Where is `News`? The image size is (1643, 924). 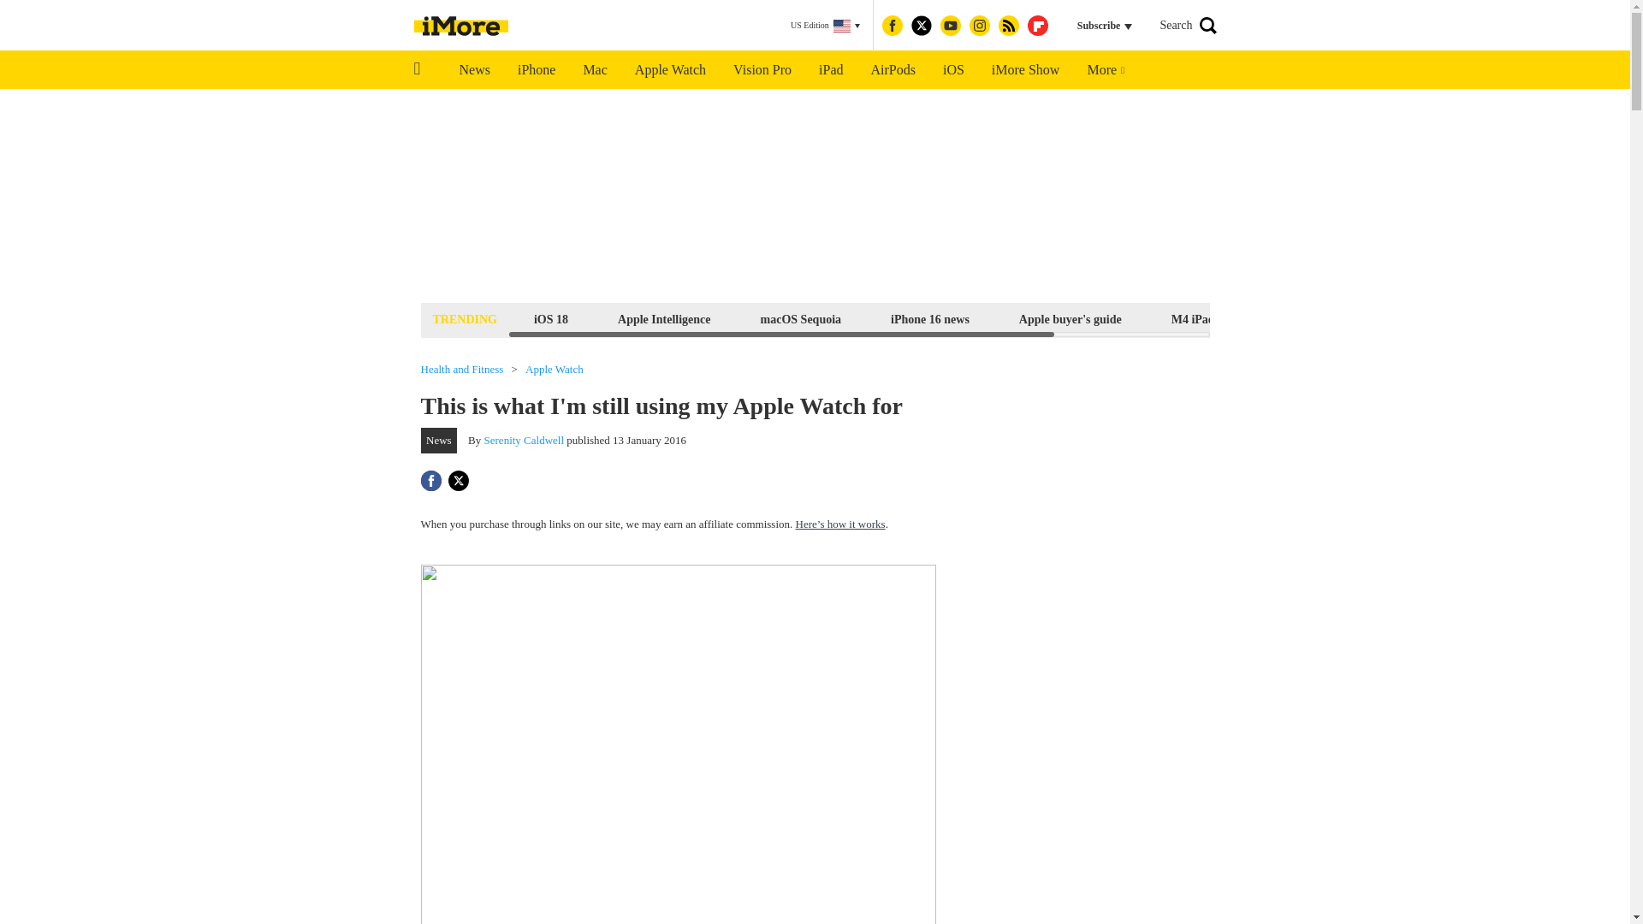 News is located at coordinates (474, 70).